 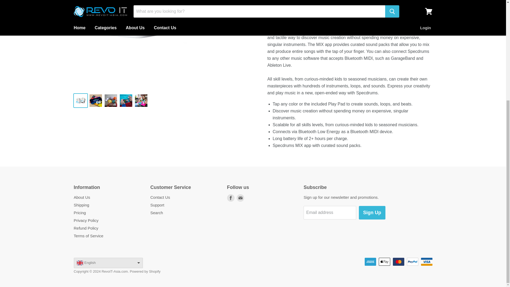 I want to click on Shipping, so click(x=82, y=205).